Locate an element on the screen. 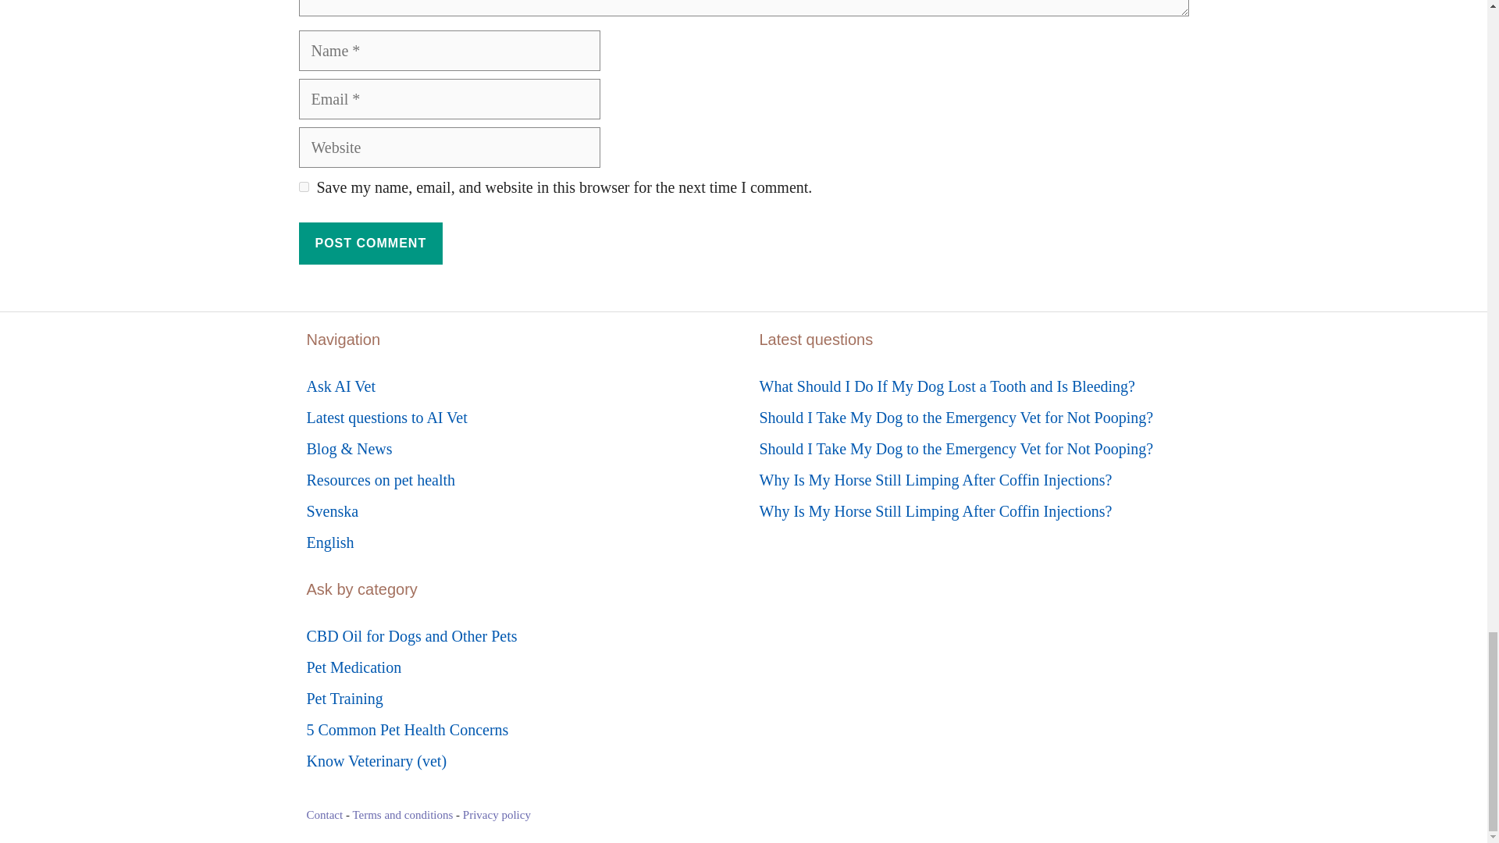 The width and height of the screenshot is (1499, 843). Svenska is located at coordinates (331, 510).